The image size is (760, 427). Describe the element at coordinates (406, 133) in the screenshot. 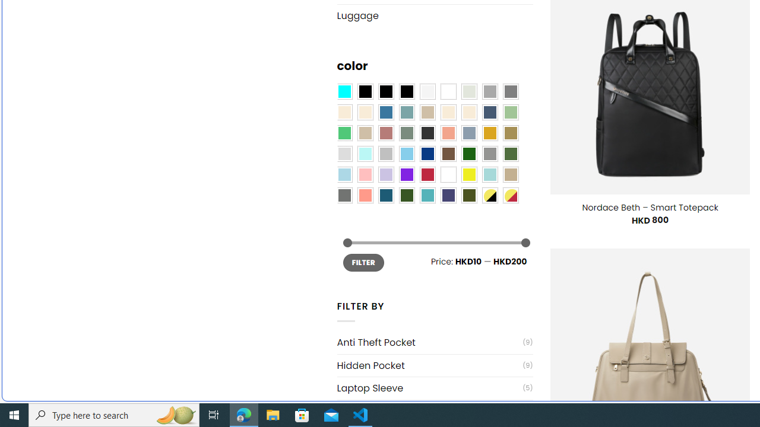

I see `Sage` at that location.